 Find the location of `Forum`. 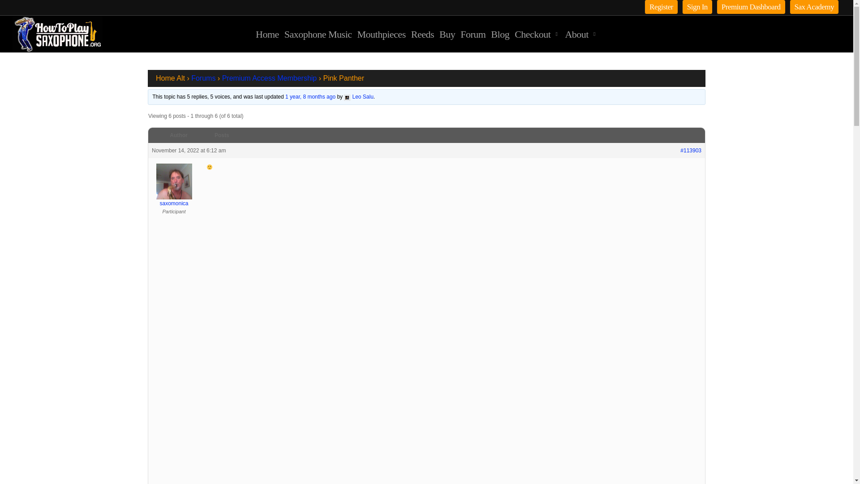

Forum is located at coordinates (473, 34).